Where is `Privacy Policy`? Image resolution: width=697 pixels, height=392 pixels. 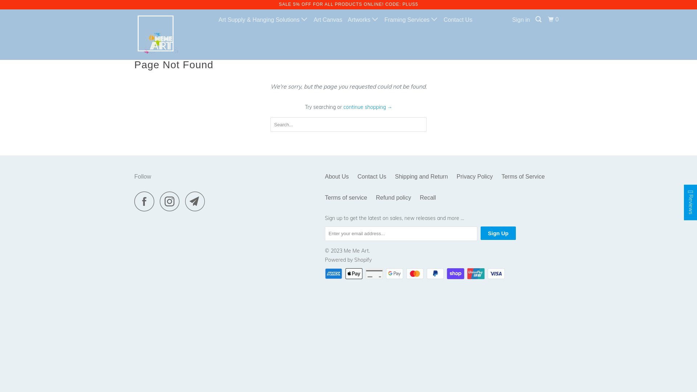
Privacy Policy is located at coordinates (475, 176).